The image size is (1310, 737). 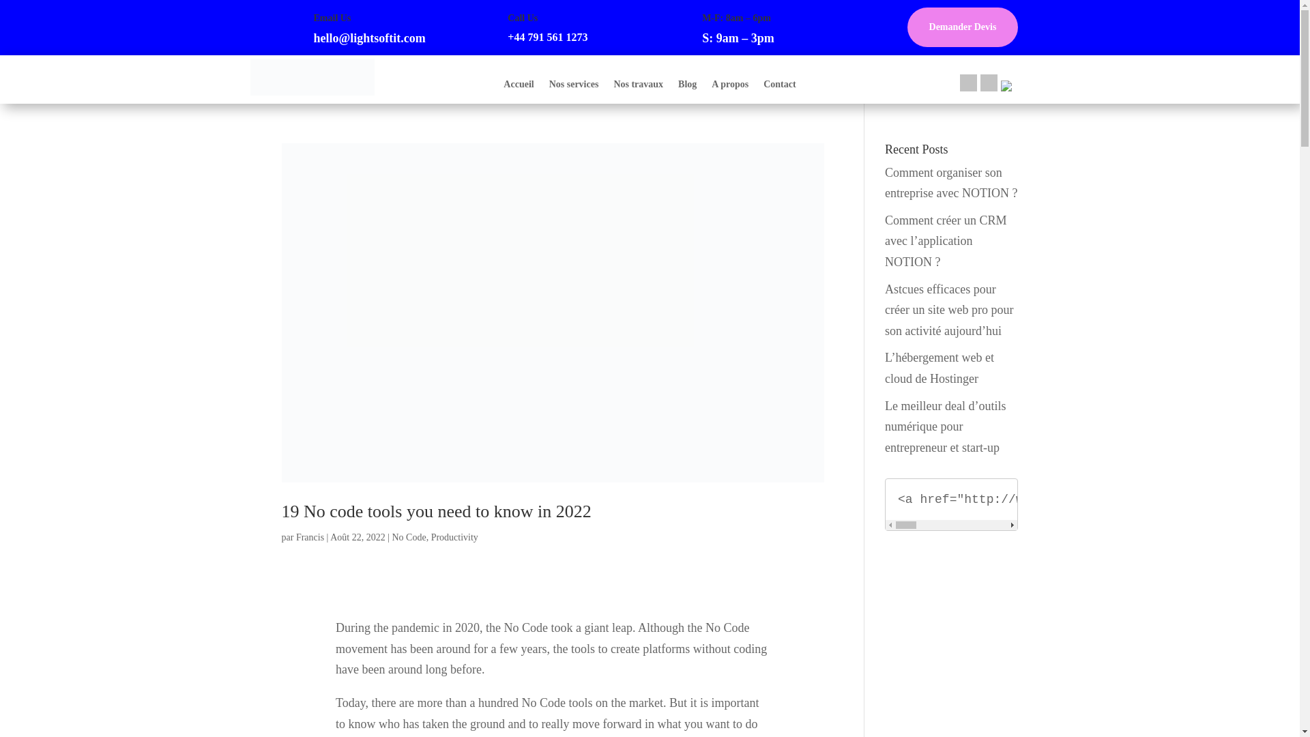 I want to click on Francis, so click(x=310, y=536).